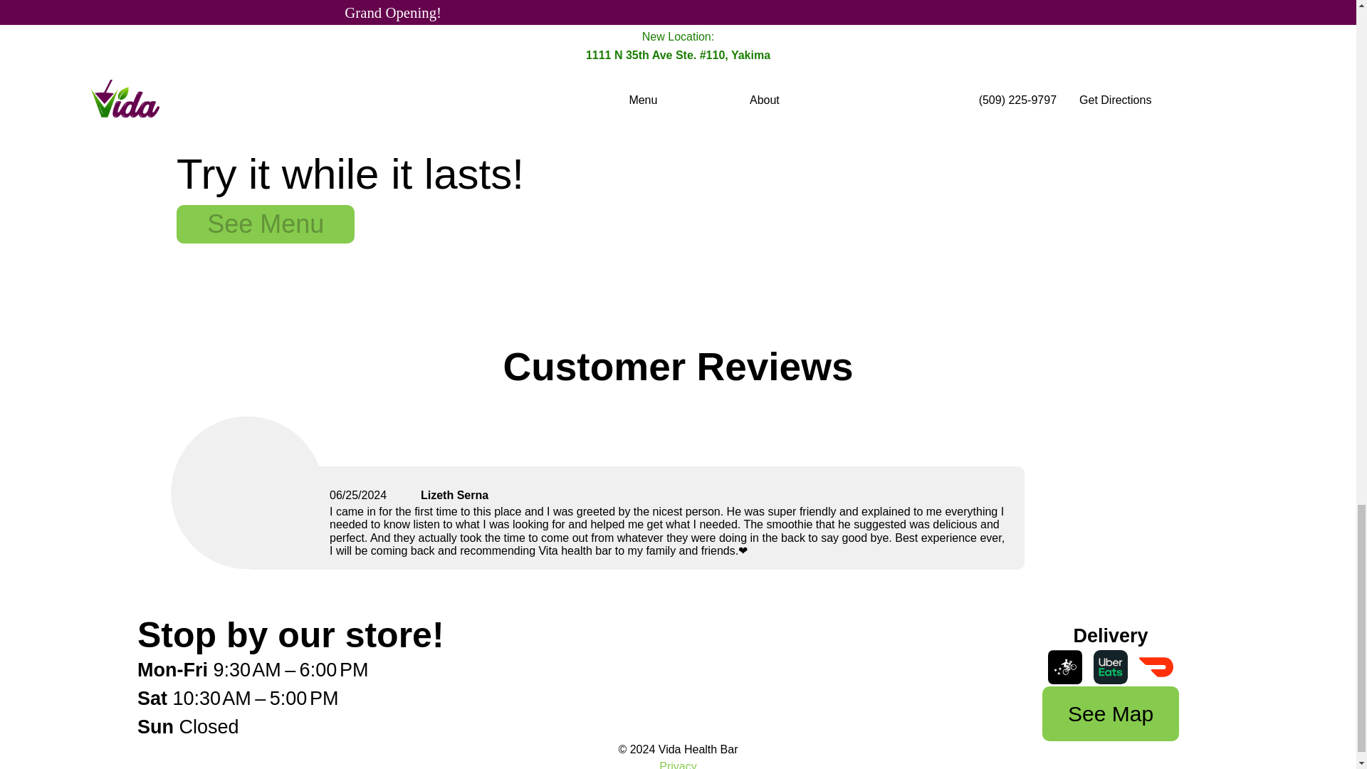 This screenshot has height=769, width=1367. I want to click on Privacy, so click(677, 765).